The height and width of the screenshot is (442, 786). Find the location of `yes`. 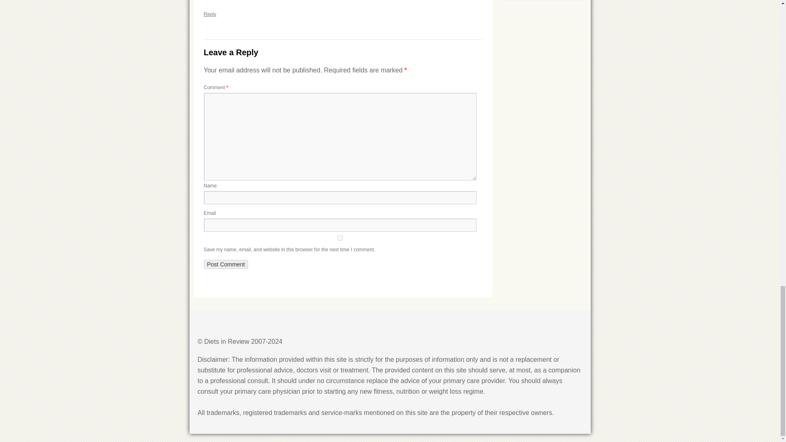

yes is located at coordinates (340, 237).